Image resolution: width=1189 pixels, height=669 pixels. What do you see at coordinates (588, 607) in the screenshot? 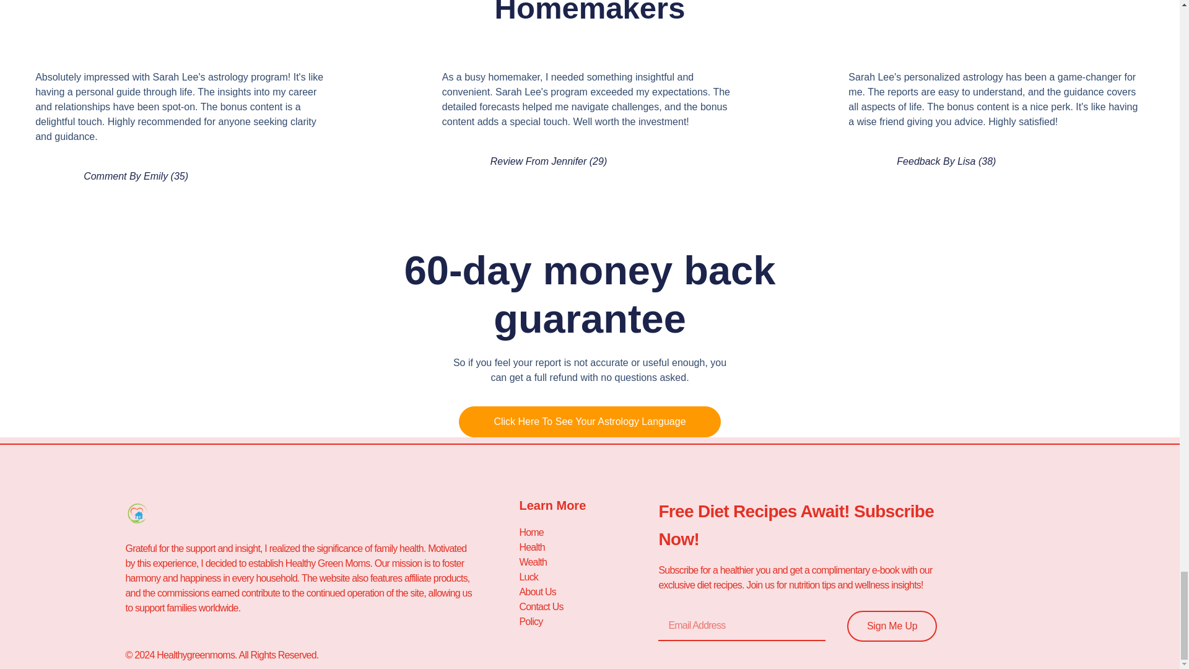
I see `Contact Us` at bounding box center [588, 607].